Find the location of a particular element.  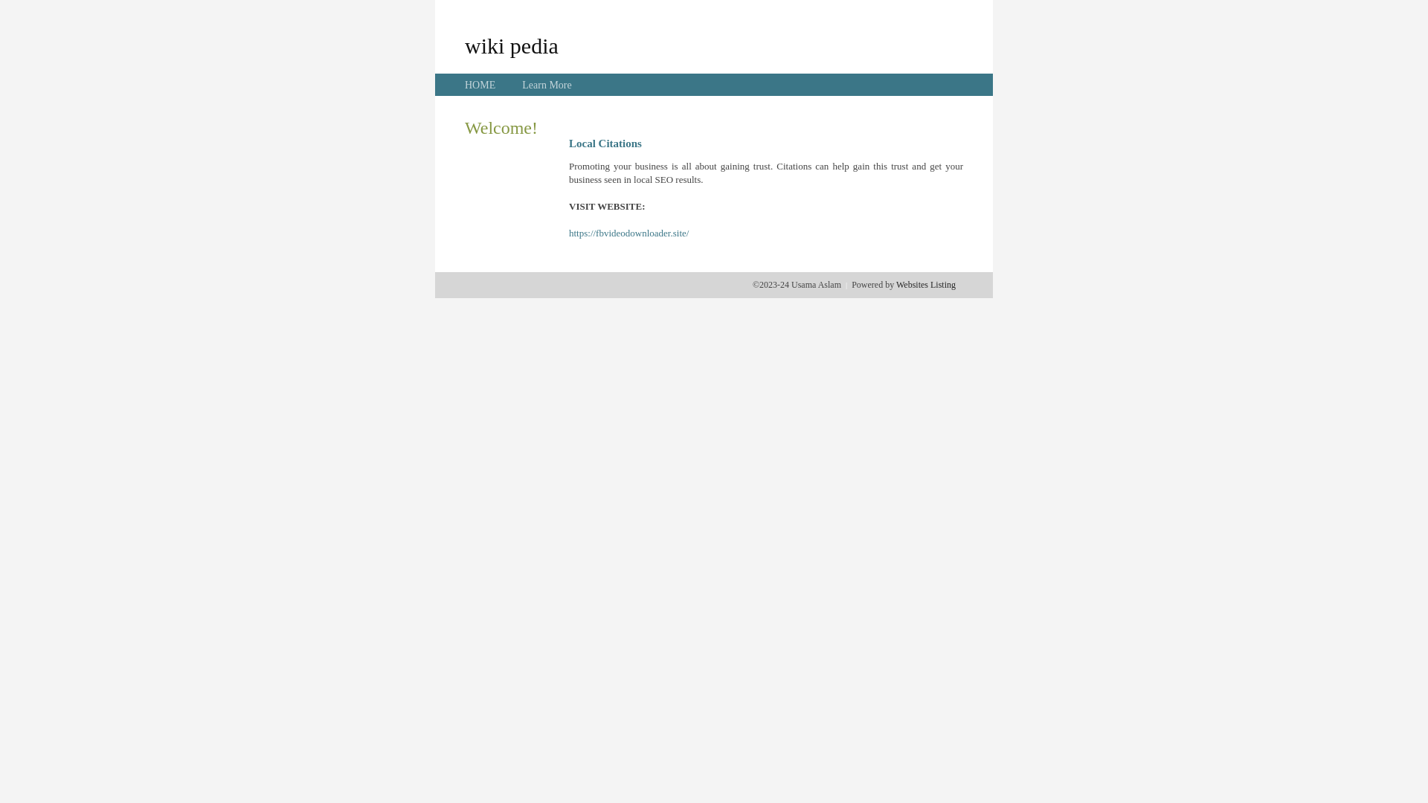

wiki pedia is located at coordinates (512, 45).